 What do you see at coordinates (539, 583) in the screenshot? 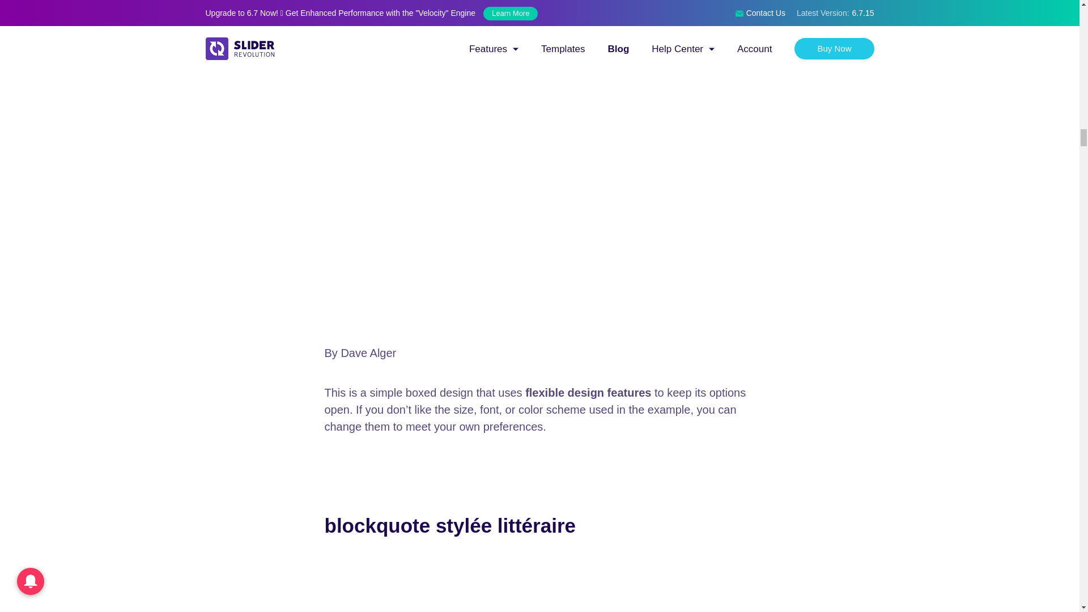
I see `CodePen Embed nrOPdQ` at bounding box center [539, 583].